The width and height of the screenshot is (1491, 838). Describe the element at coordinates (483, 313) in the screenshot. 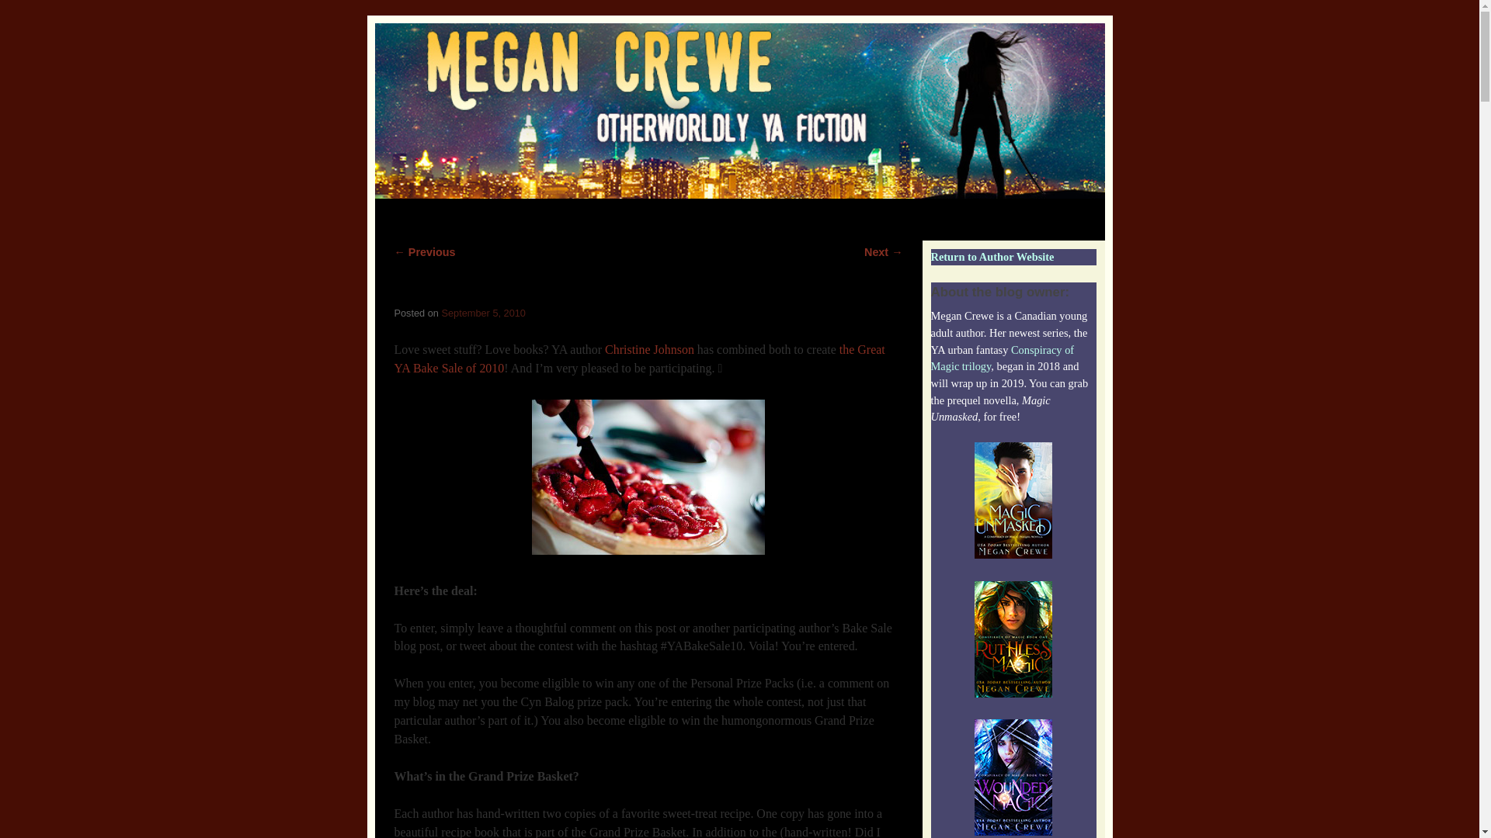

I see `September 5, 2010` at that location.